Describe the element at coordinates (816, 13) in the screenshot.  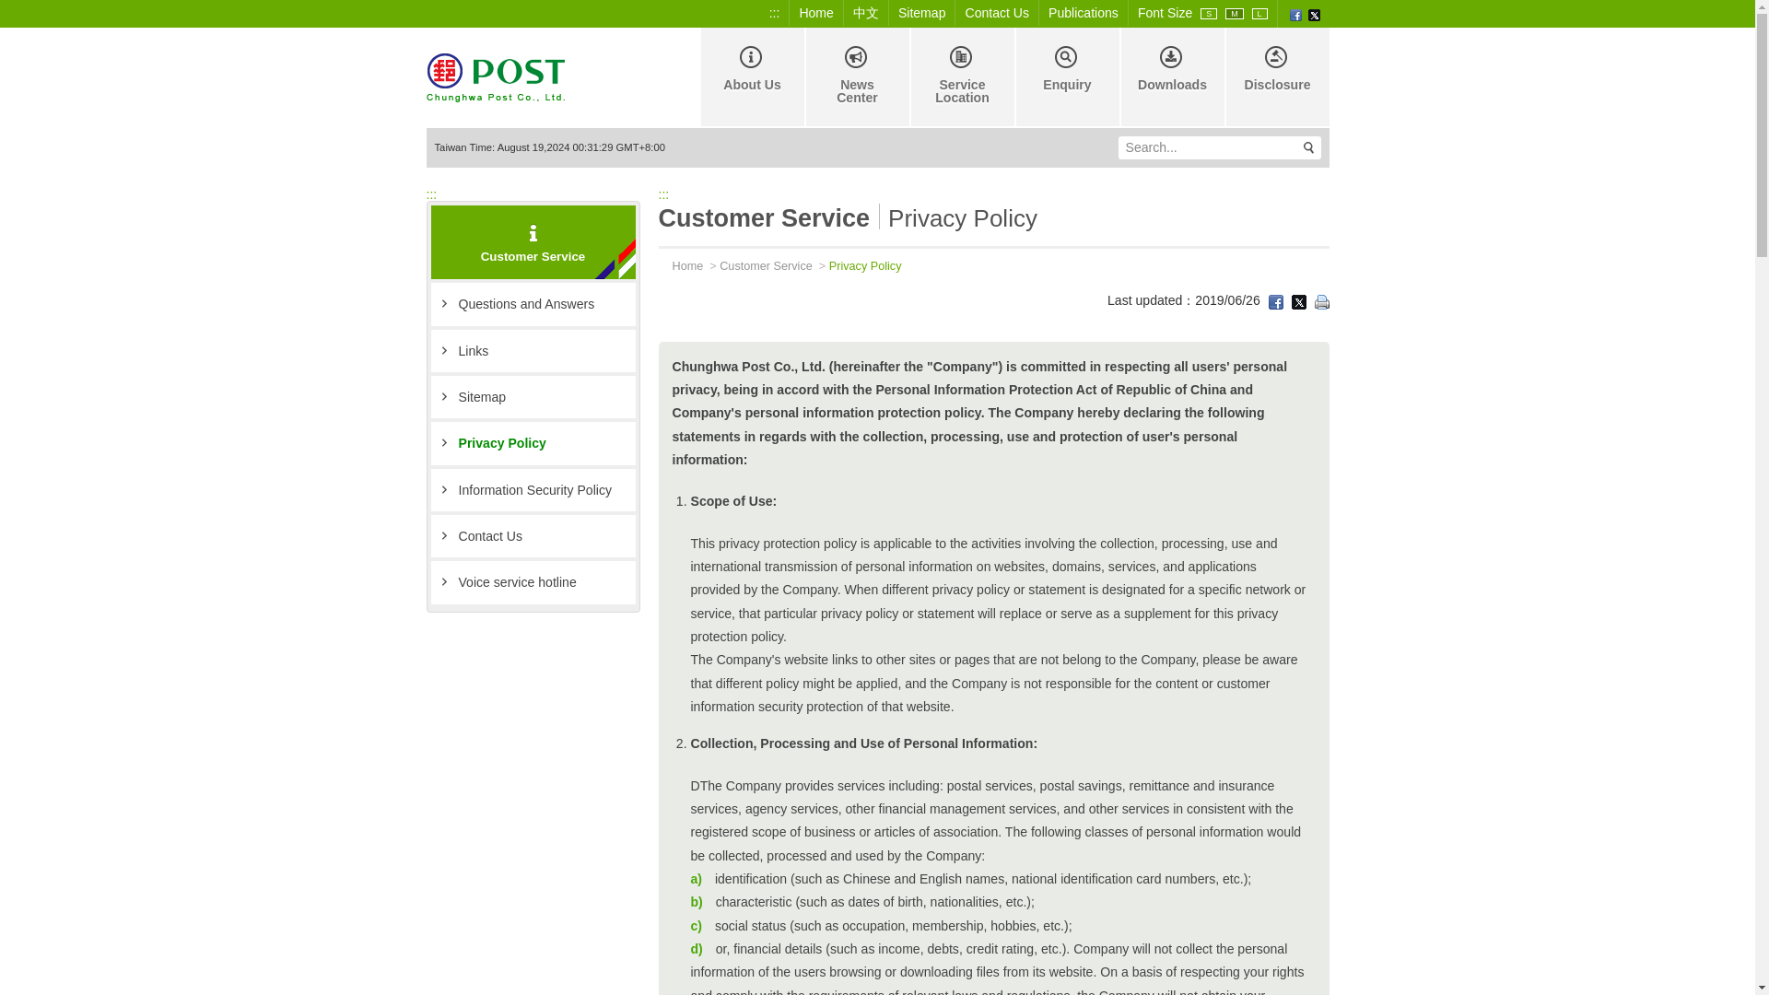
I see `Home` at that location.